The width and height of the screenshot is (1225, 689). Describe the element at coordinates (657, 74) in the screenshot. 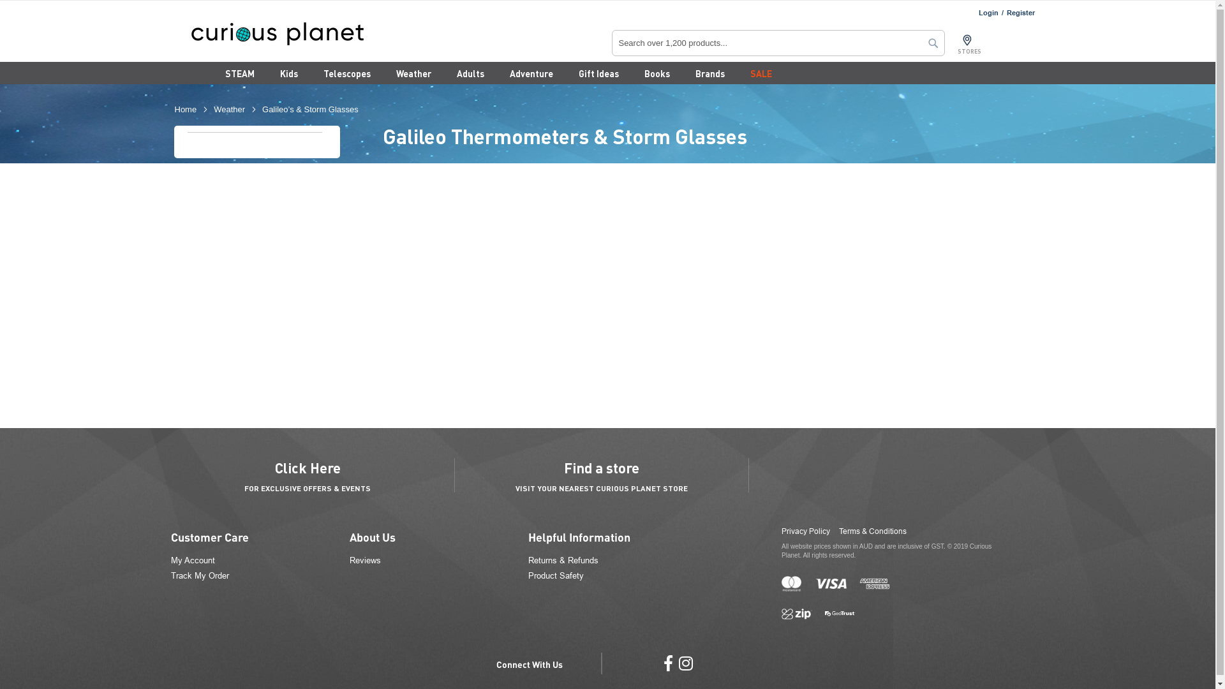

I see `Books` at that location.